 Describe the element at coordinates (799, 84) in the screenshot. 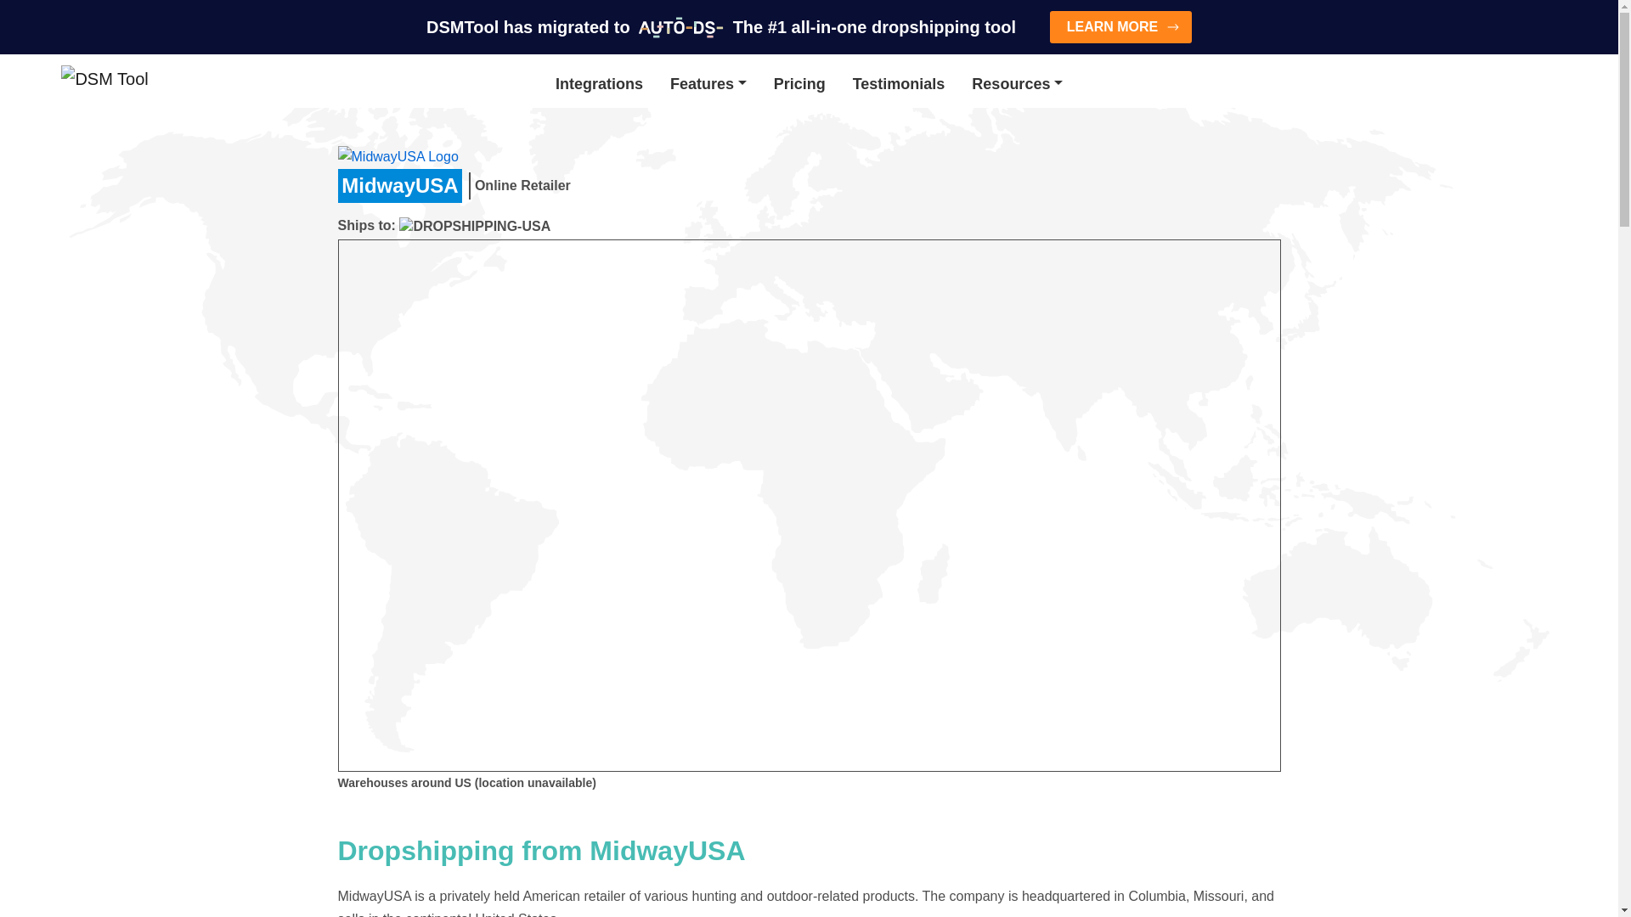

I see `Pricing` at that location.